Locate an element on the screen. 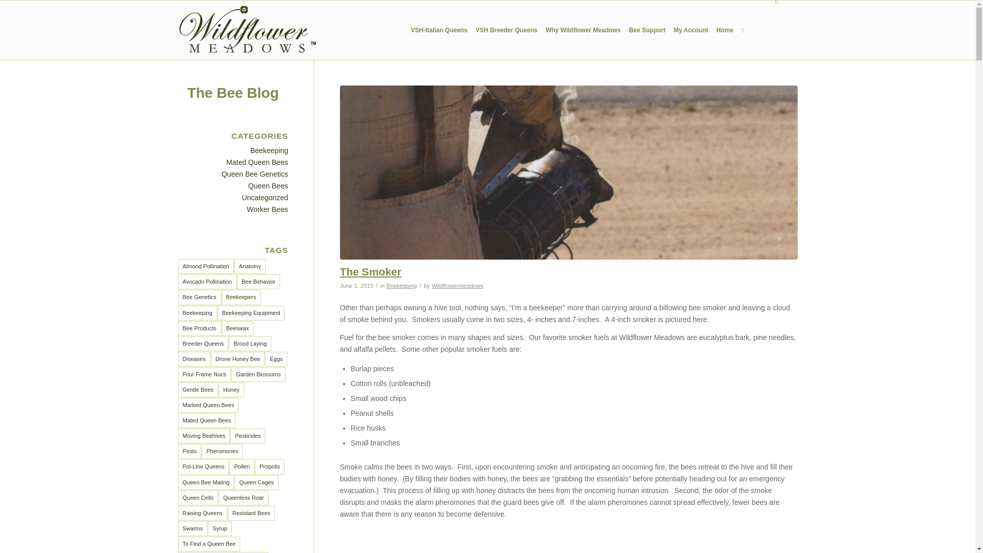  Permanent Link: The Smoker is located at coordinates (371, 271).